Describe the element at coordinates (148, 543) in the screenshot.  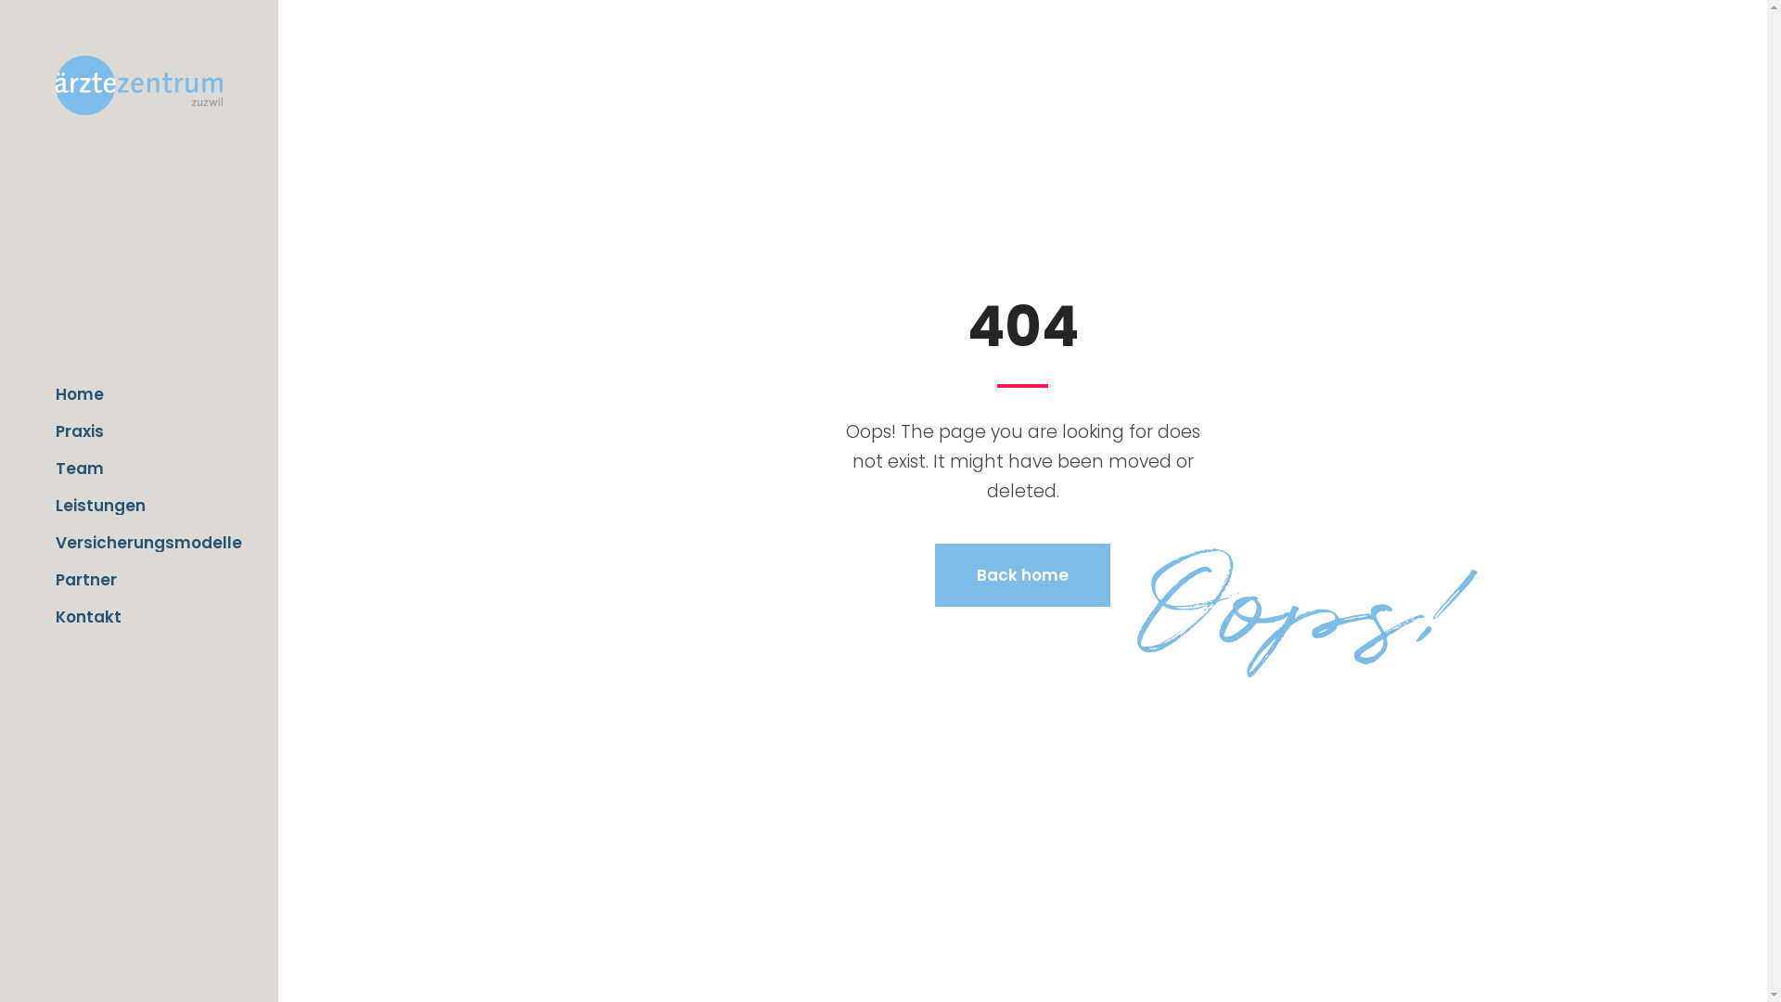
I see `Versicherungsmodelle` at that location.